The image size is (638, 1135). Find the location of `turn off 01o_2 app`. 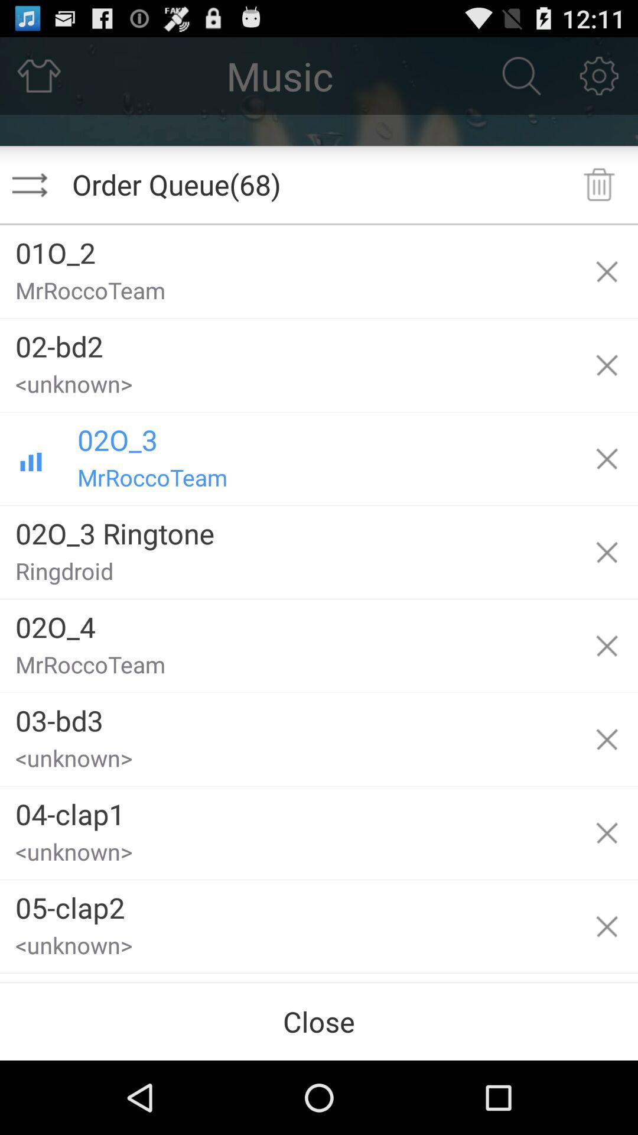

turn off 01o_2 app is located at coordinates (288, 248).